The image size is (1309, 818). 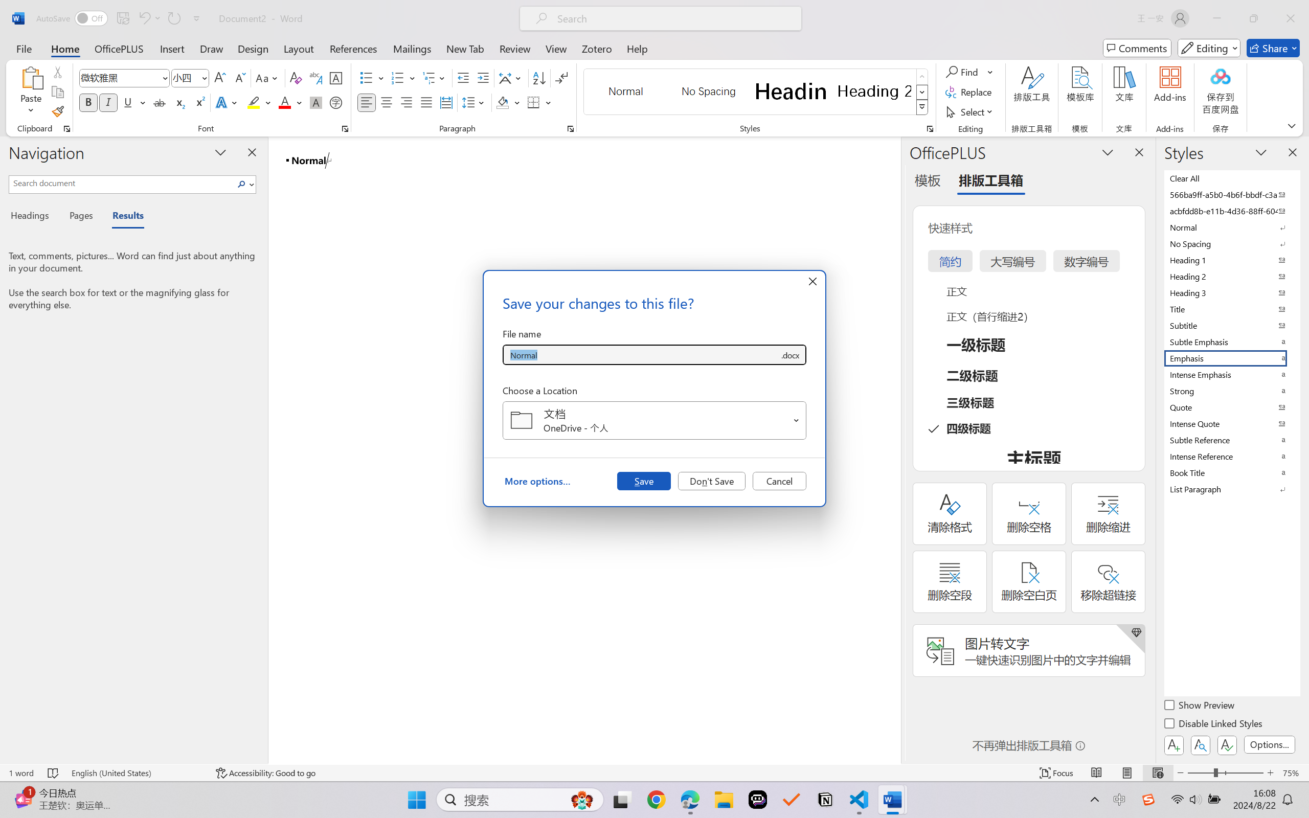 What do you see at coordinates (372, 78) in the screenshot?
I see `Bullets` at bounding box center [372, 78].